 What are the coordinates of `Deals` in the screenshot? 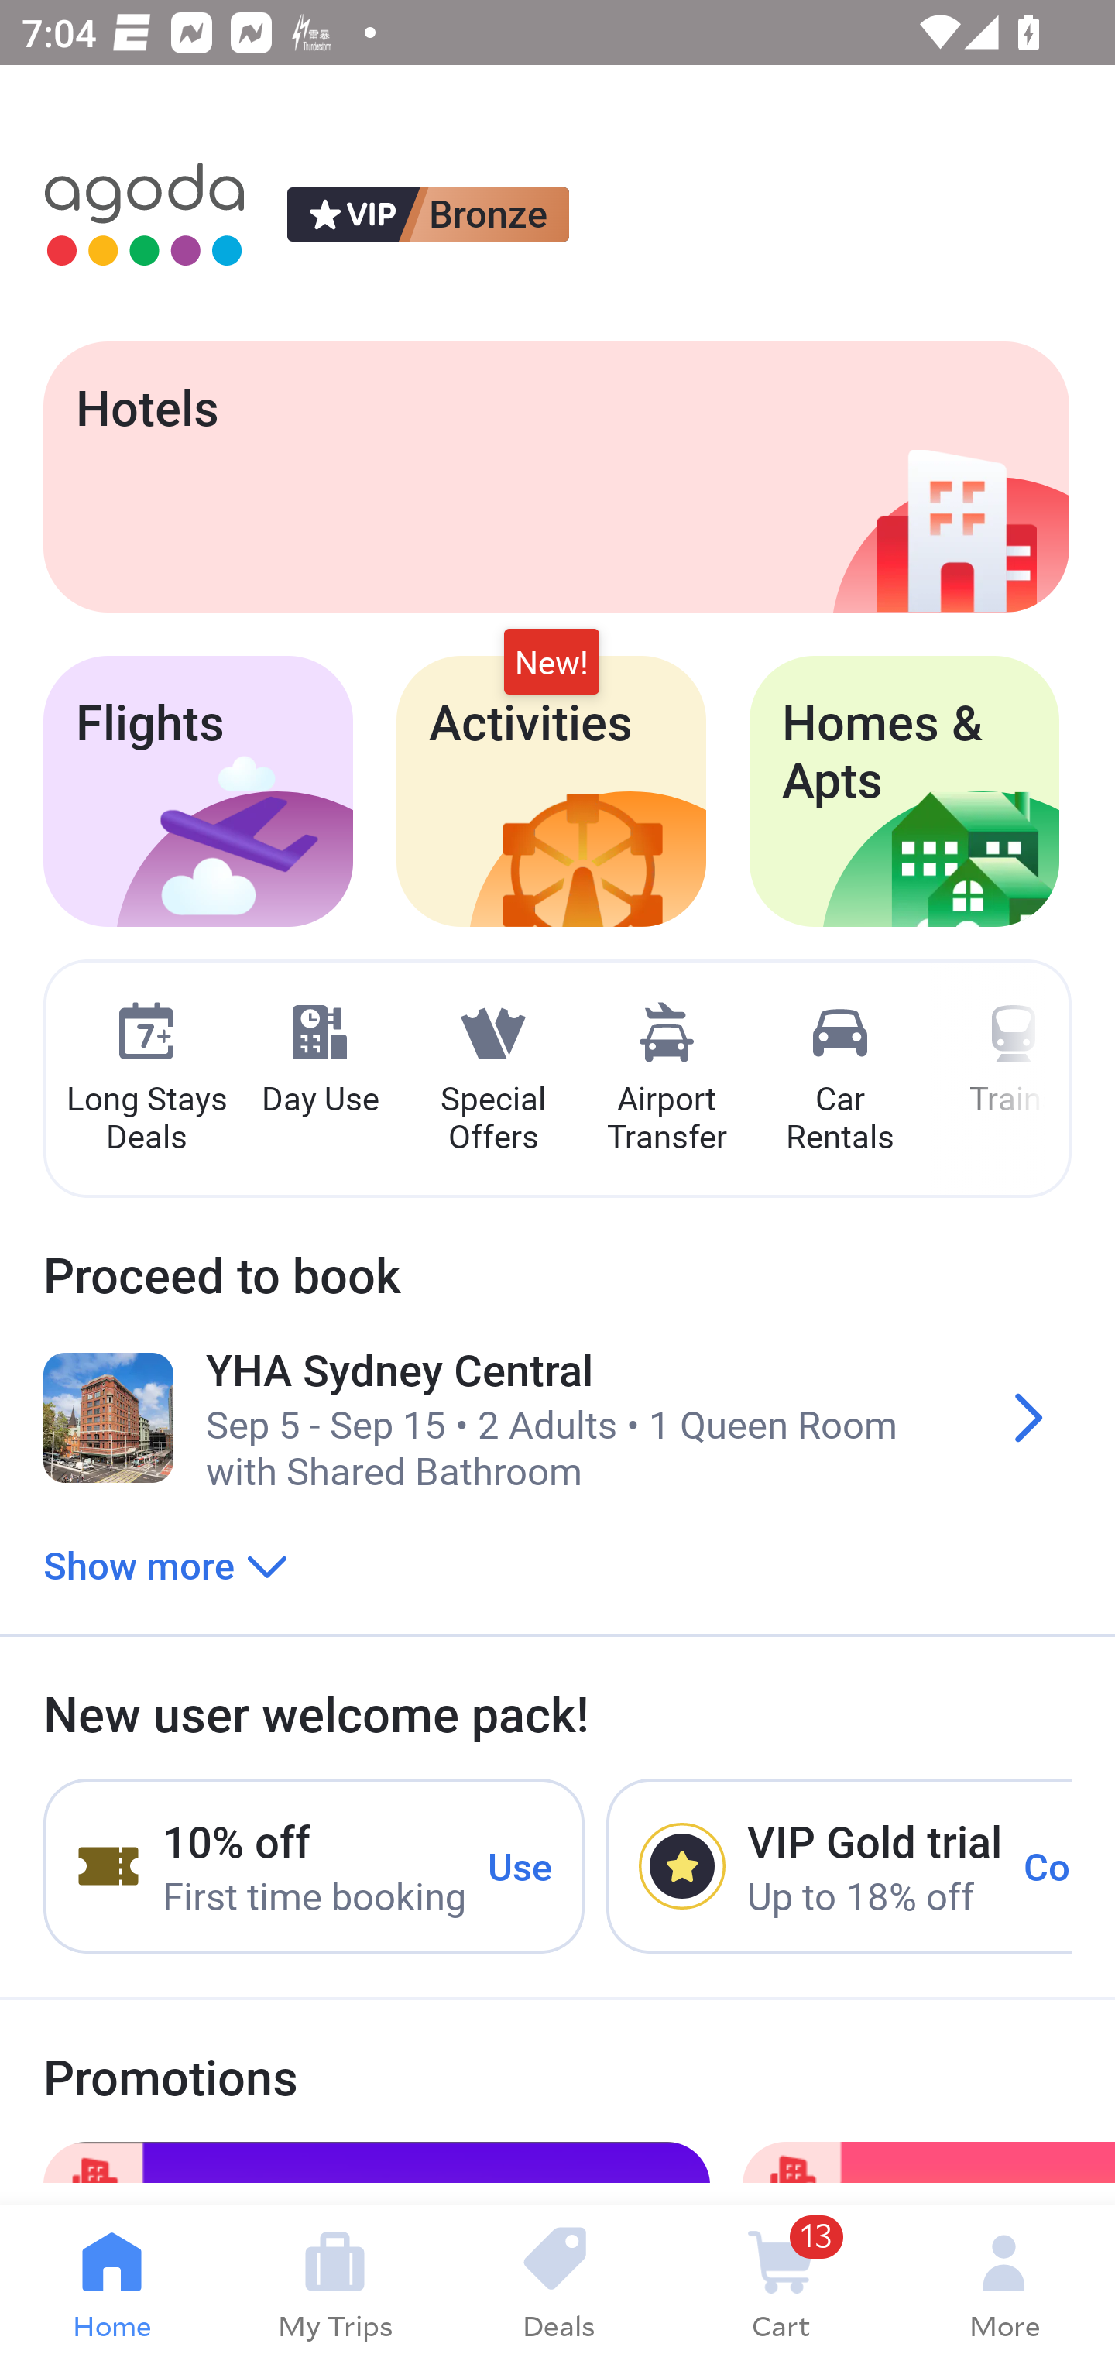 It's located at (557, 2280).